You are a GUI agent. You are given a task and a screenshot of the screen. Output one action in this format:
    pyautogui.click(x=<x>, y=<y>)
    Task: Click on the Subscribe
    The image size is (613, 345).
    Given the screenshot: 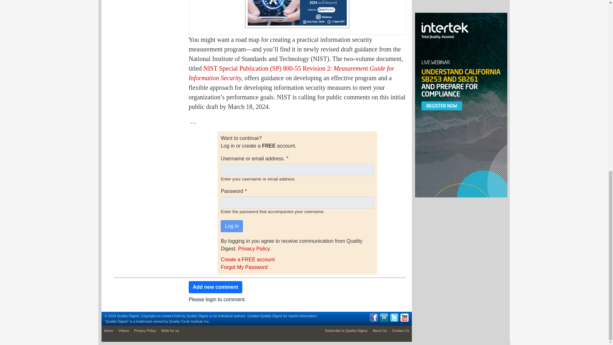 What is the action you would take?
    pyautogui.click(x=346, y=331)
    